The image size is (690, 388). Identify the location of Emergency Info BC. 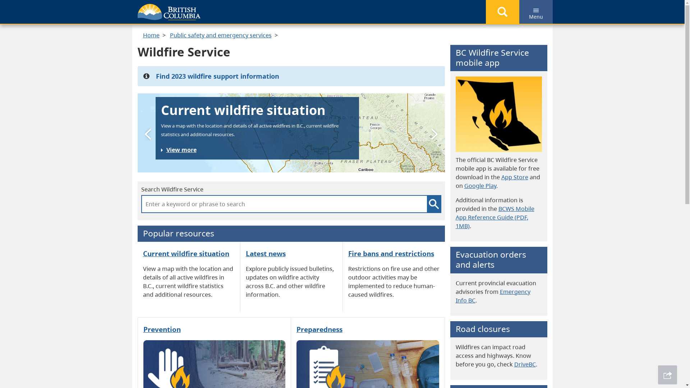
(493, 296).